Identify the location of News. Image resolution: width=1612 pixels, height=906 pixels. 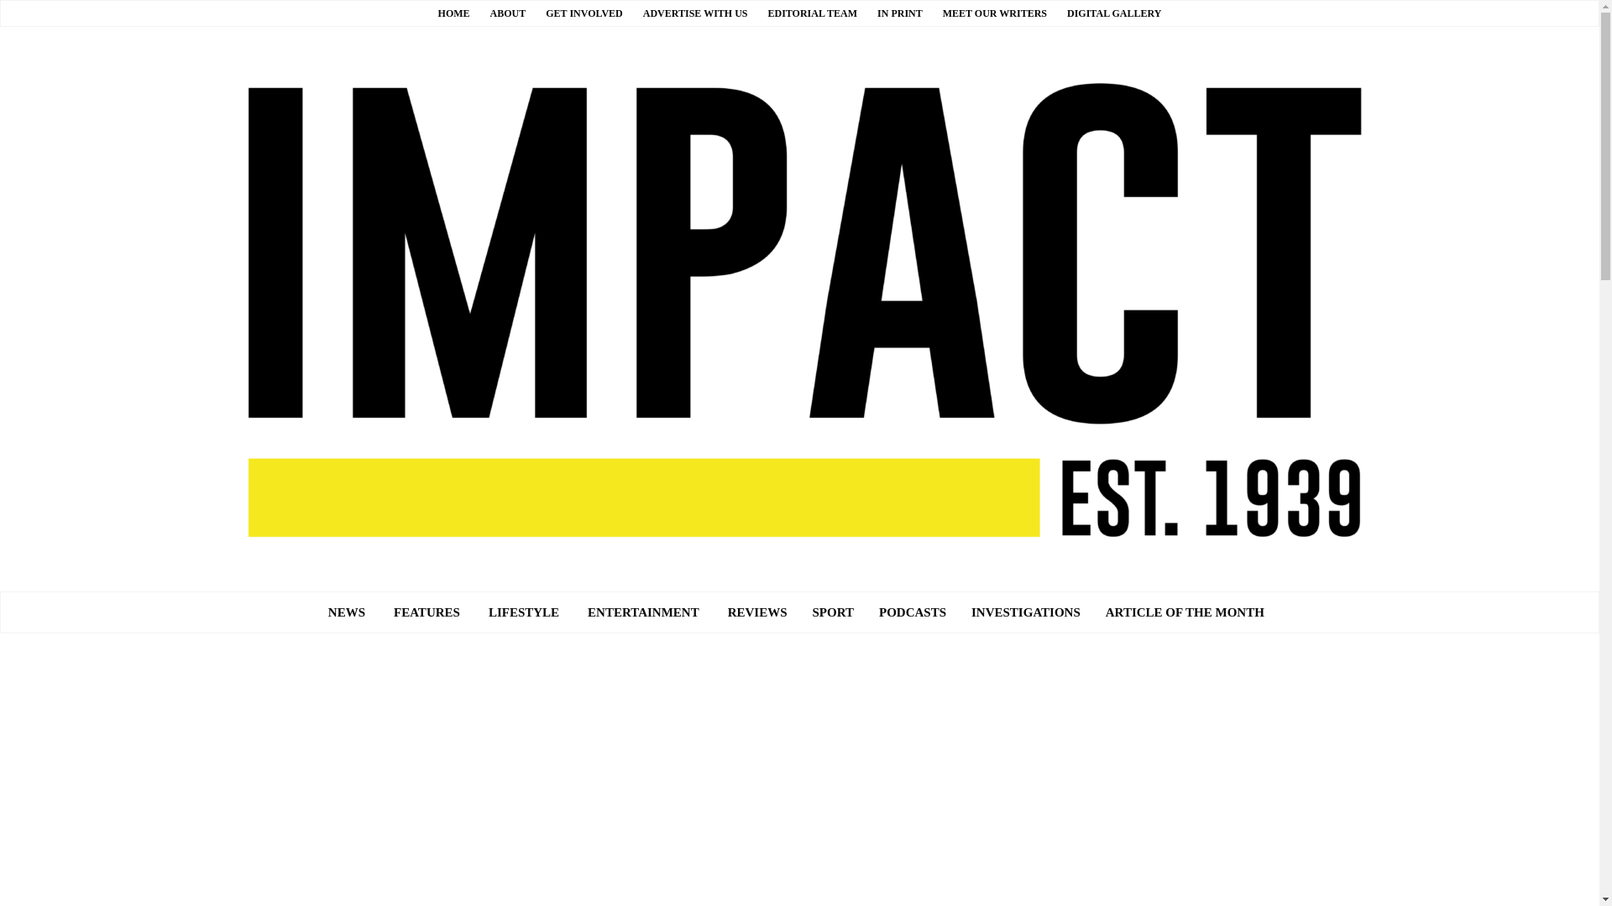
(346, 612).